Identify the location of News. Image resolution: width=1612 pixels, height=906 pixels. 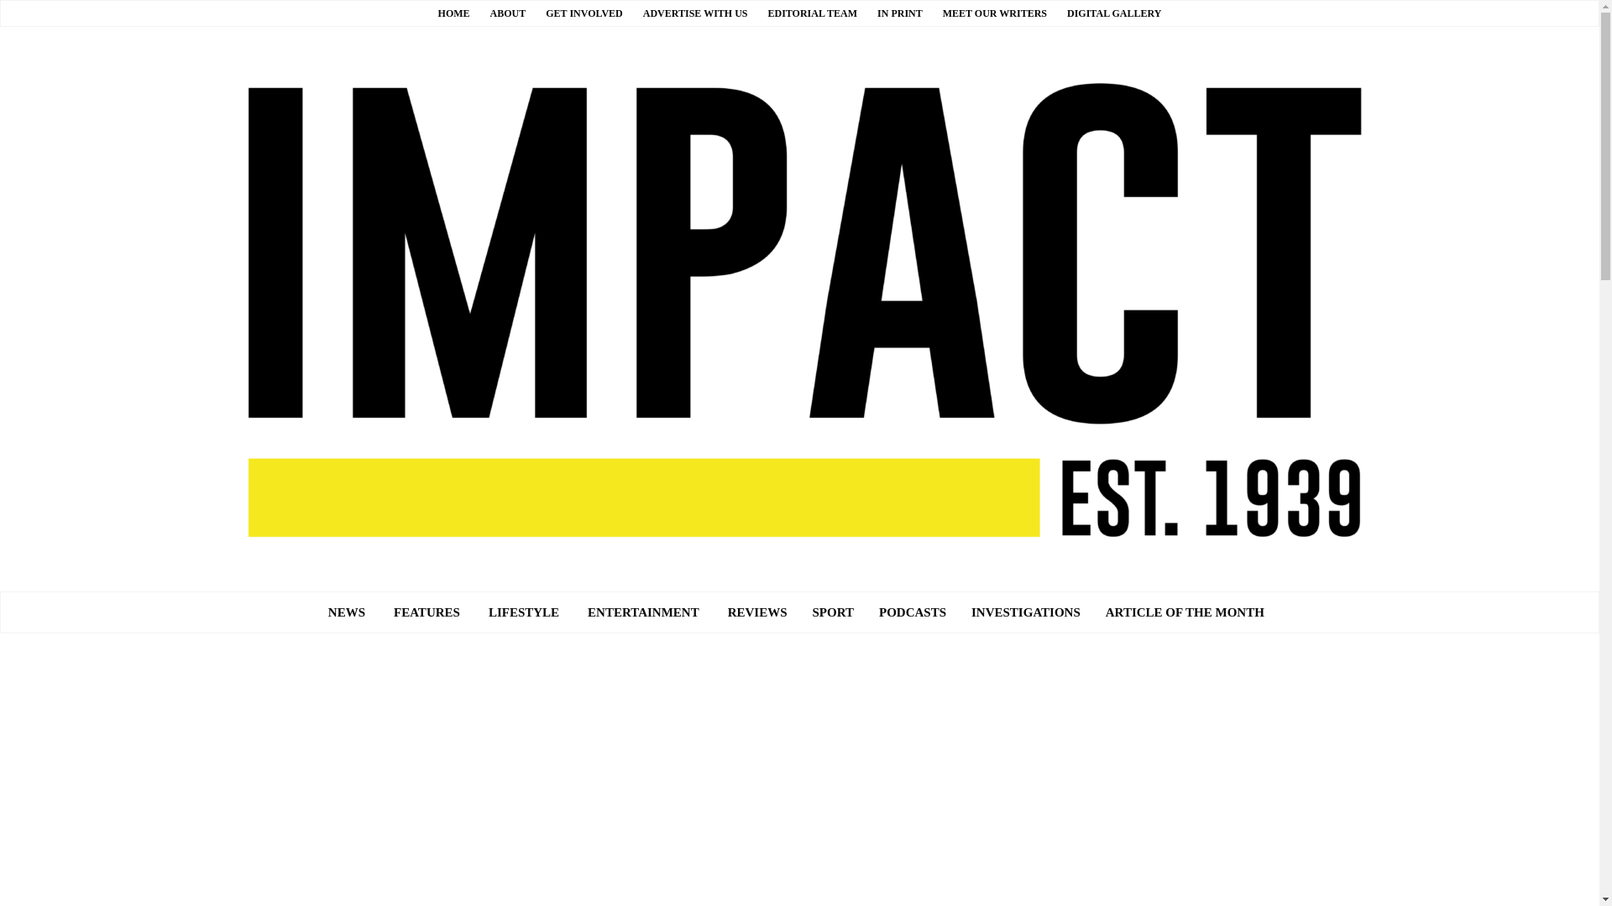
(346, 612).